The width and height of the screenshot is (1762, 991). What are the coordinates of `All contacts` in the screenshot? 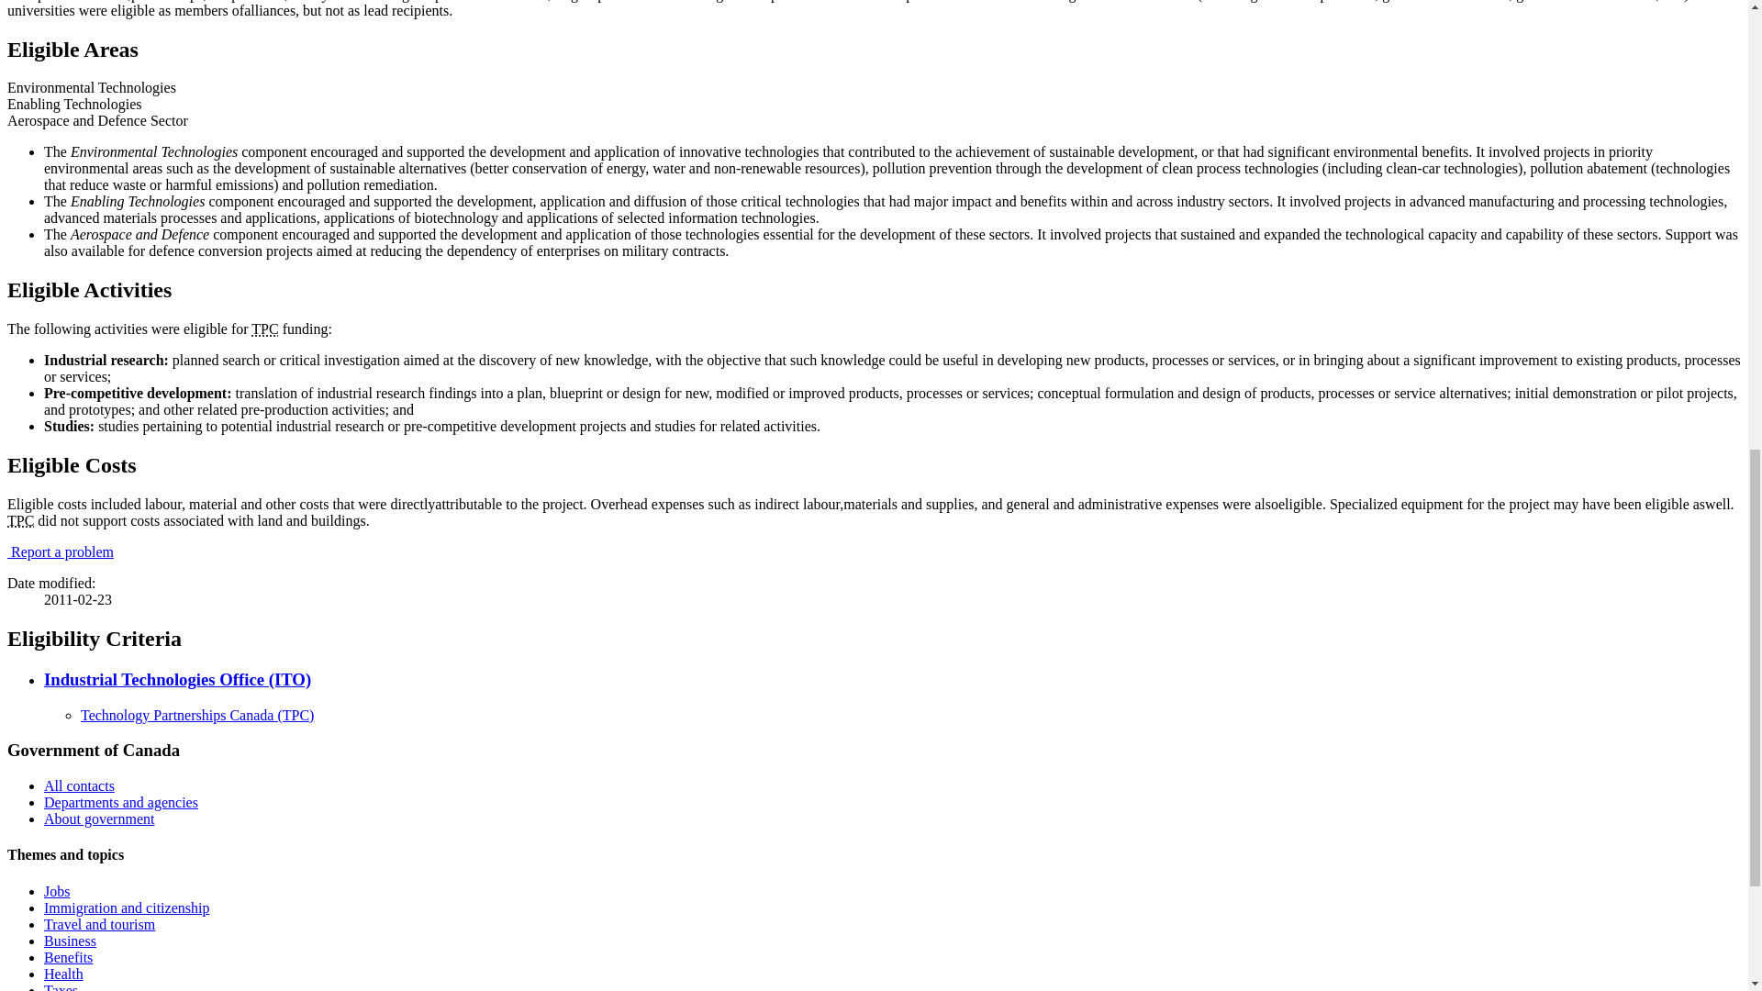 It's located at (79, 785).